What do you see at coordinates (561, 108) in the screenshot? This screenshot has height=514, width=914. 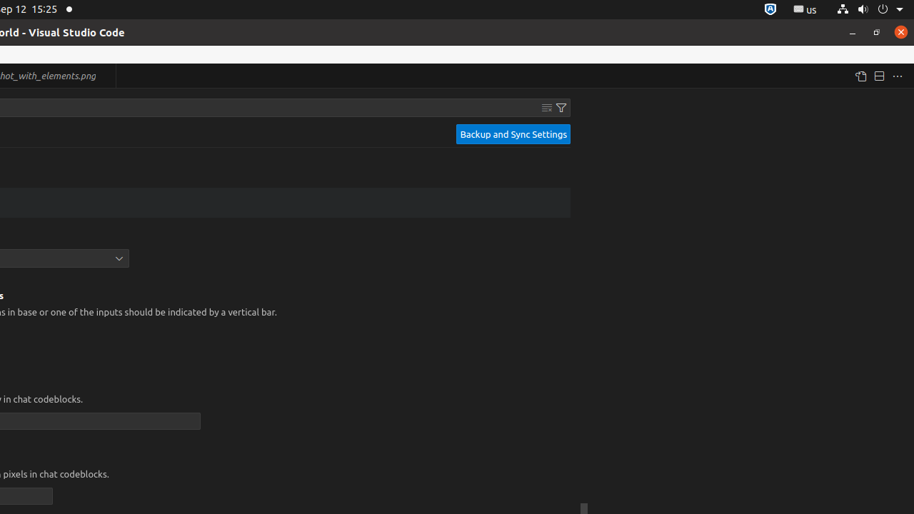 I see `Filter Settings` at bounding box center [561, 108].